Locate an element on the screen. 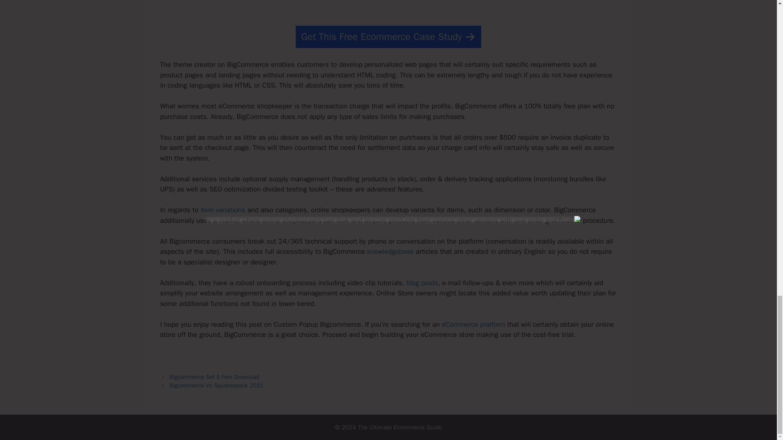  Bigcommerce Set A Free Download is located at coordinates (215, 376).